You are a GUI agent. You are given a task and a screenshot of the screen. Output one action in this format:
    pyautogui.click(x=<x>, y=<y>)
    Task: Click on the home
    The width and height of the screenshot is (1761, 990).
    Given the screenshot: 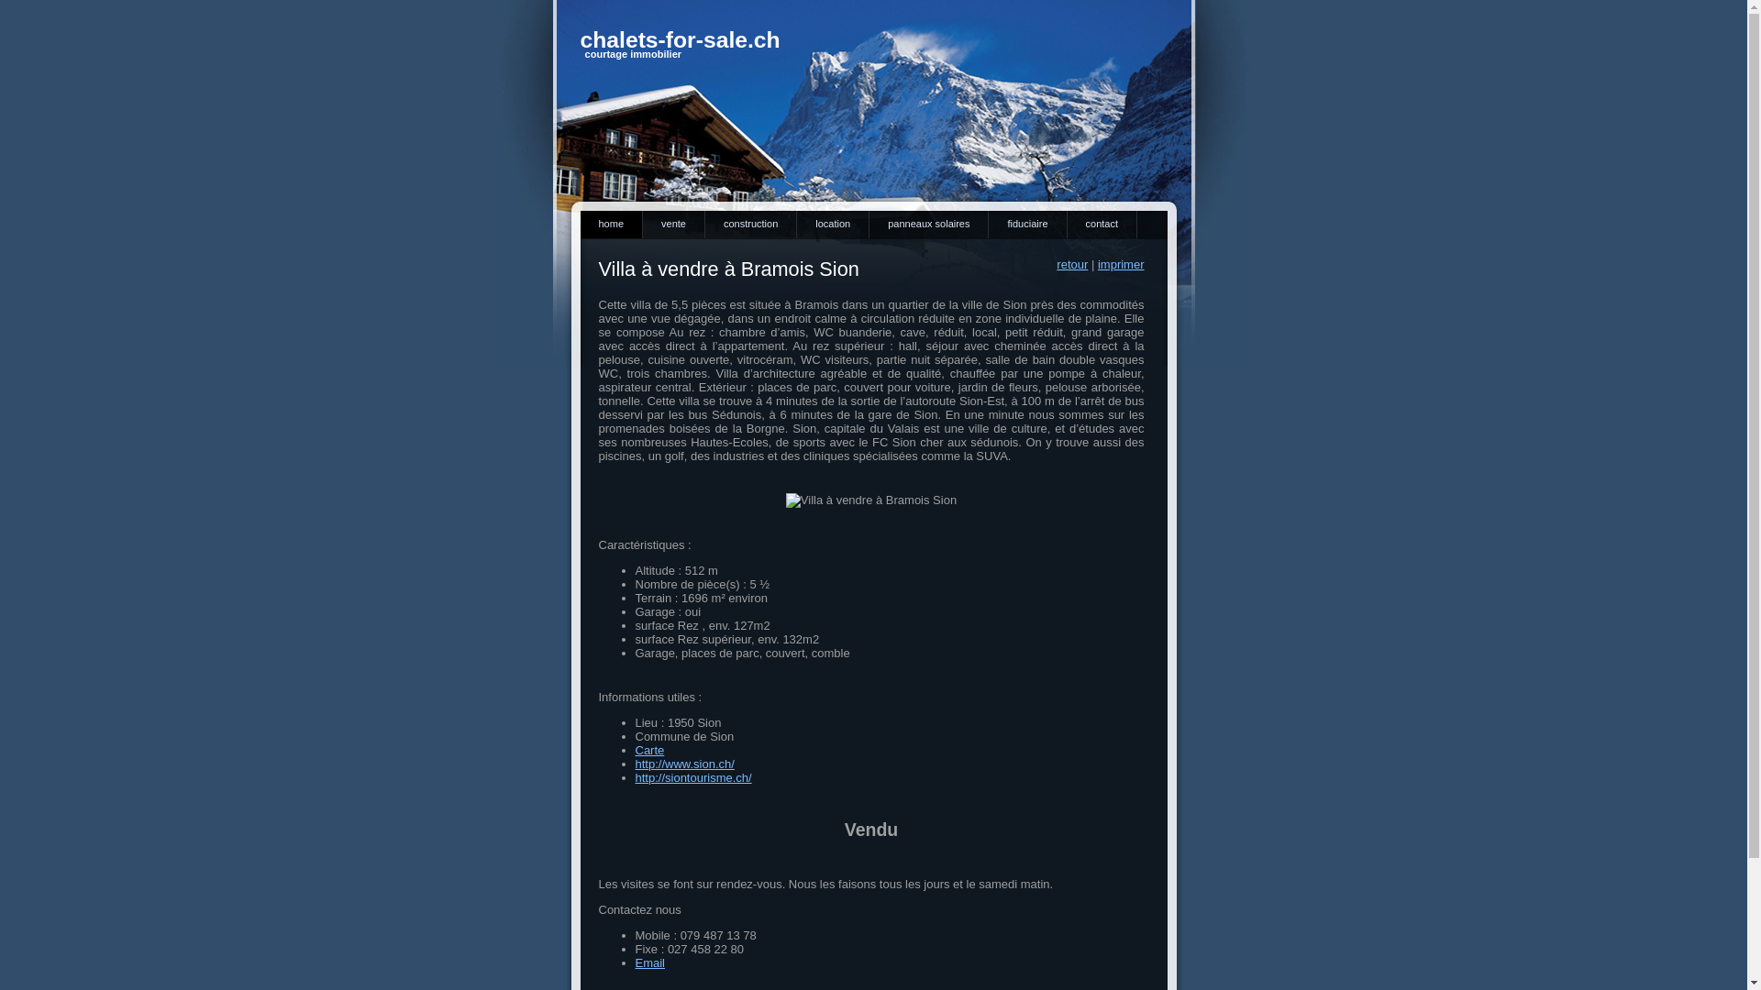 What is the action you would take?
    pyautogui.click(x=611, y=225)
    